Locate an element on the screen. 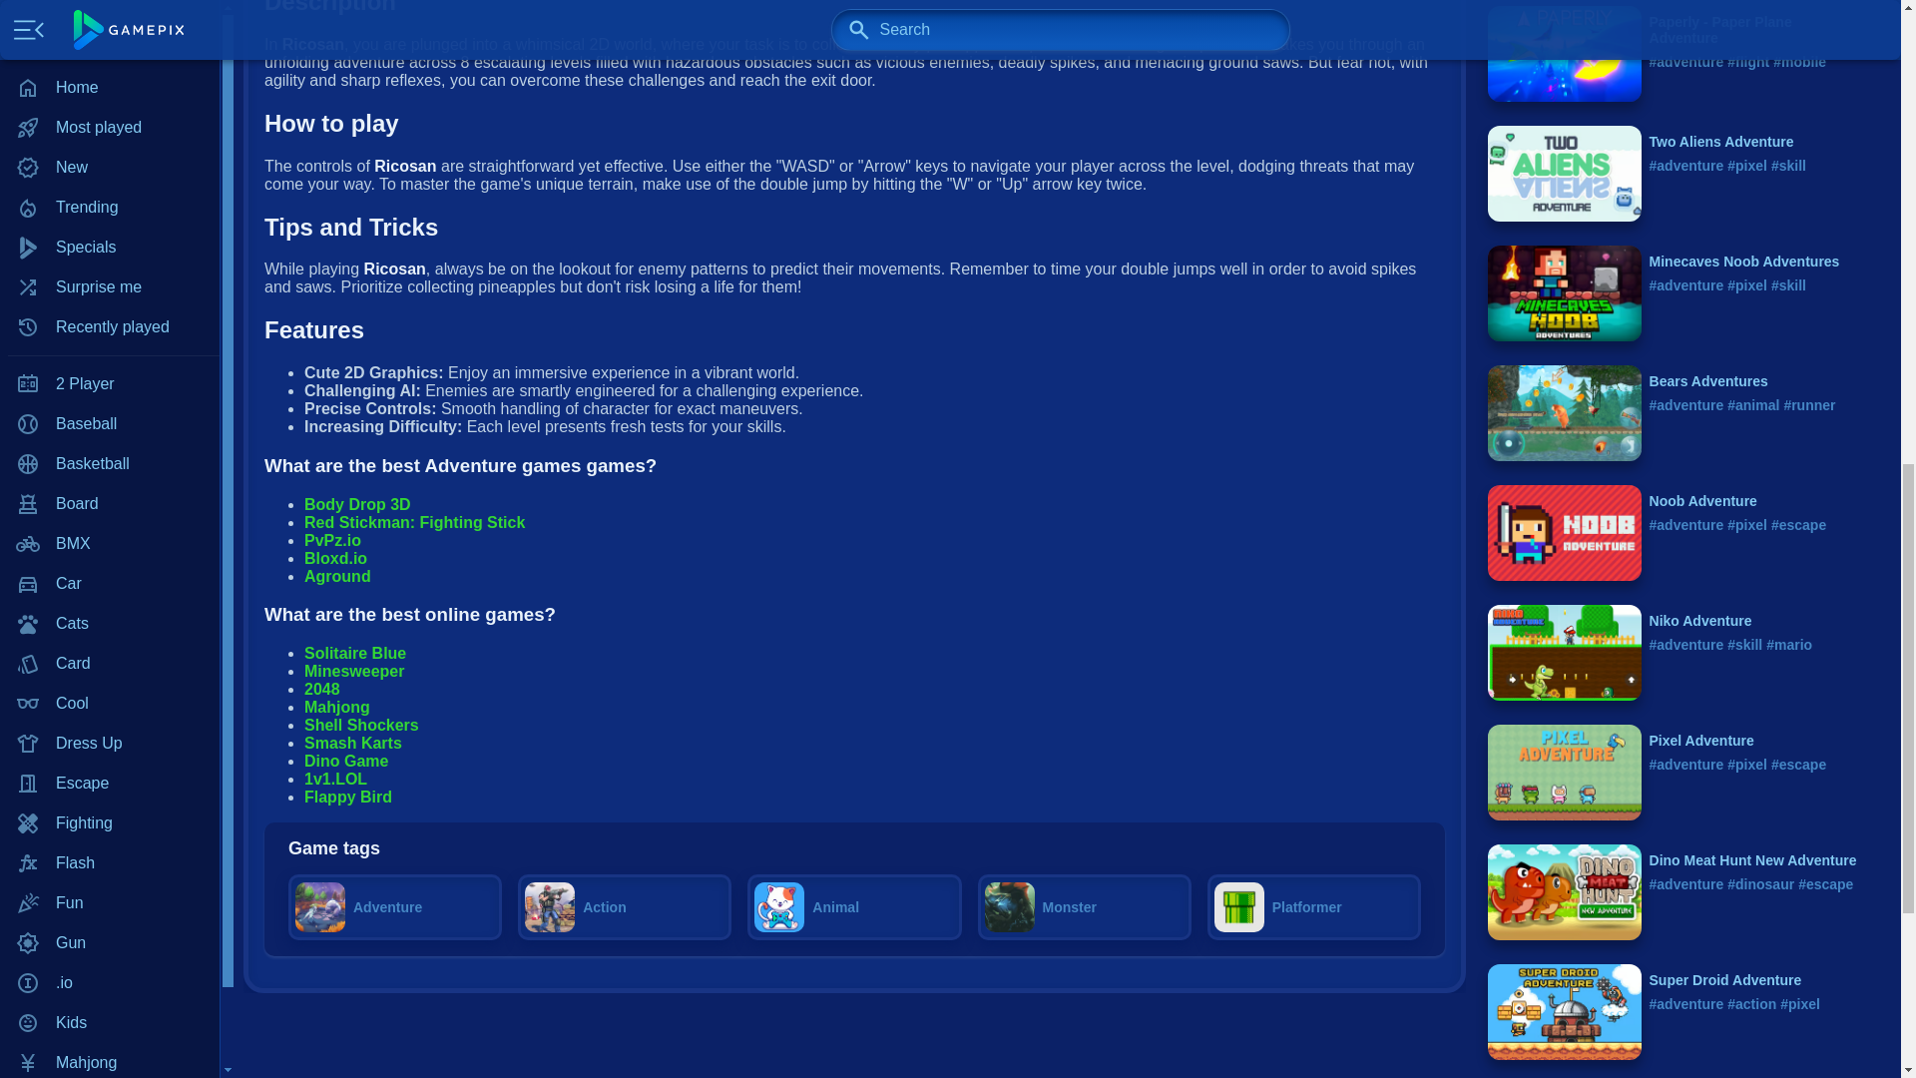 Image resolution: width=1916 pixels, height=1078 pixels. Puzzle is located at coordinates (110, 145).